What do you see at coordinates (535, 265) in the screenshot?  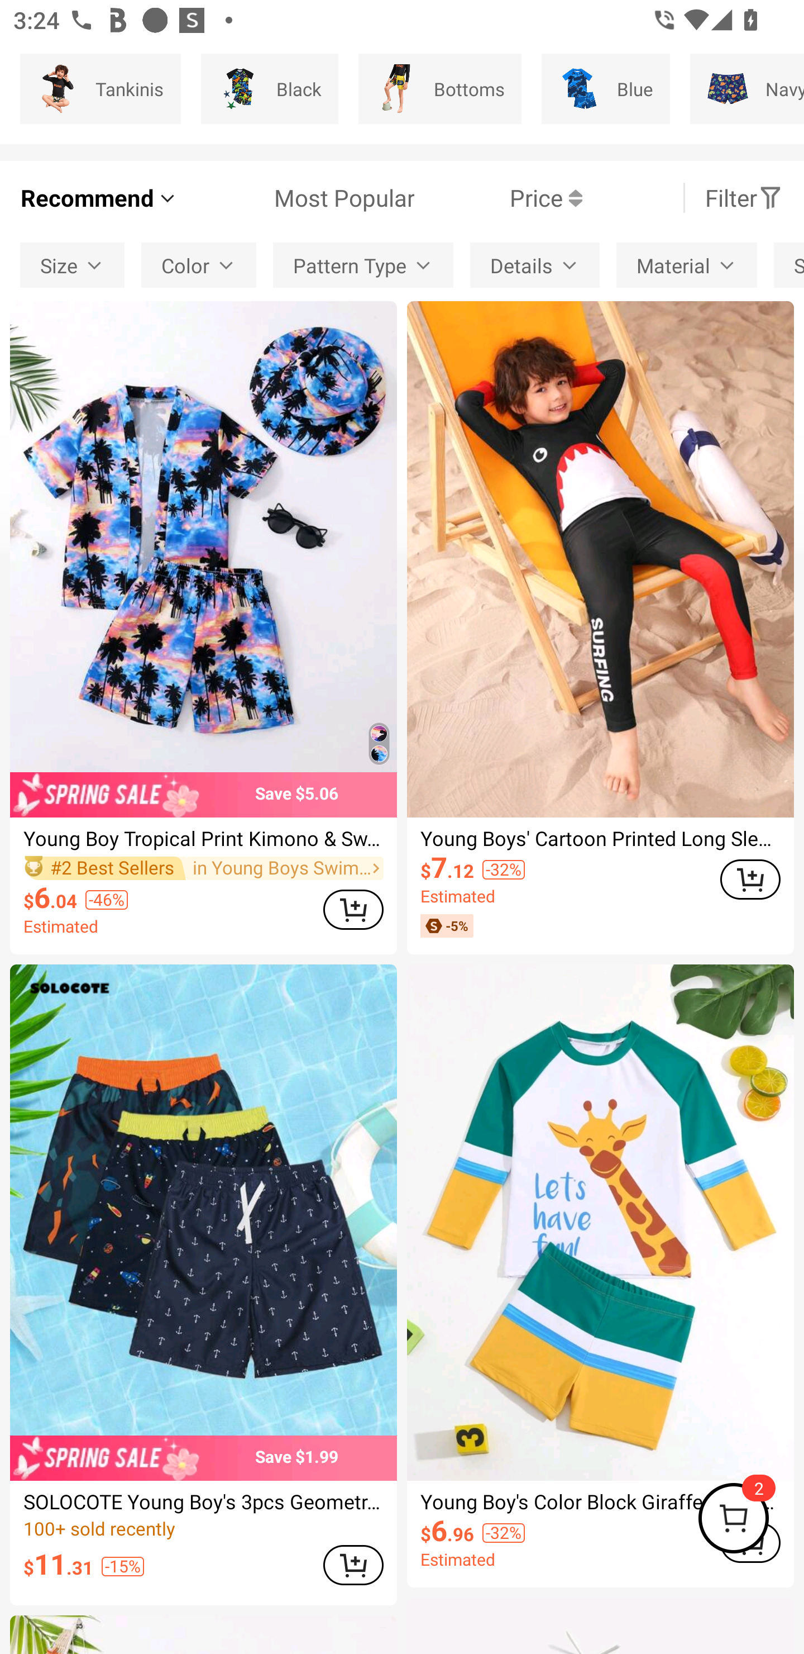 I see `Details` at bounding box center [535, 265].